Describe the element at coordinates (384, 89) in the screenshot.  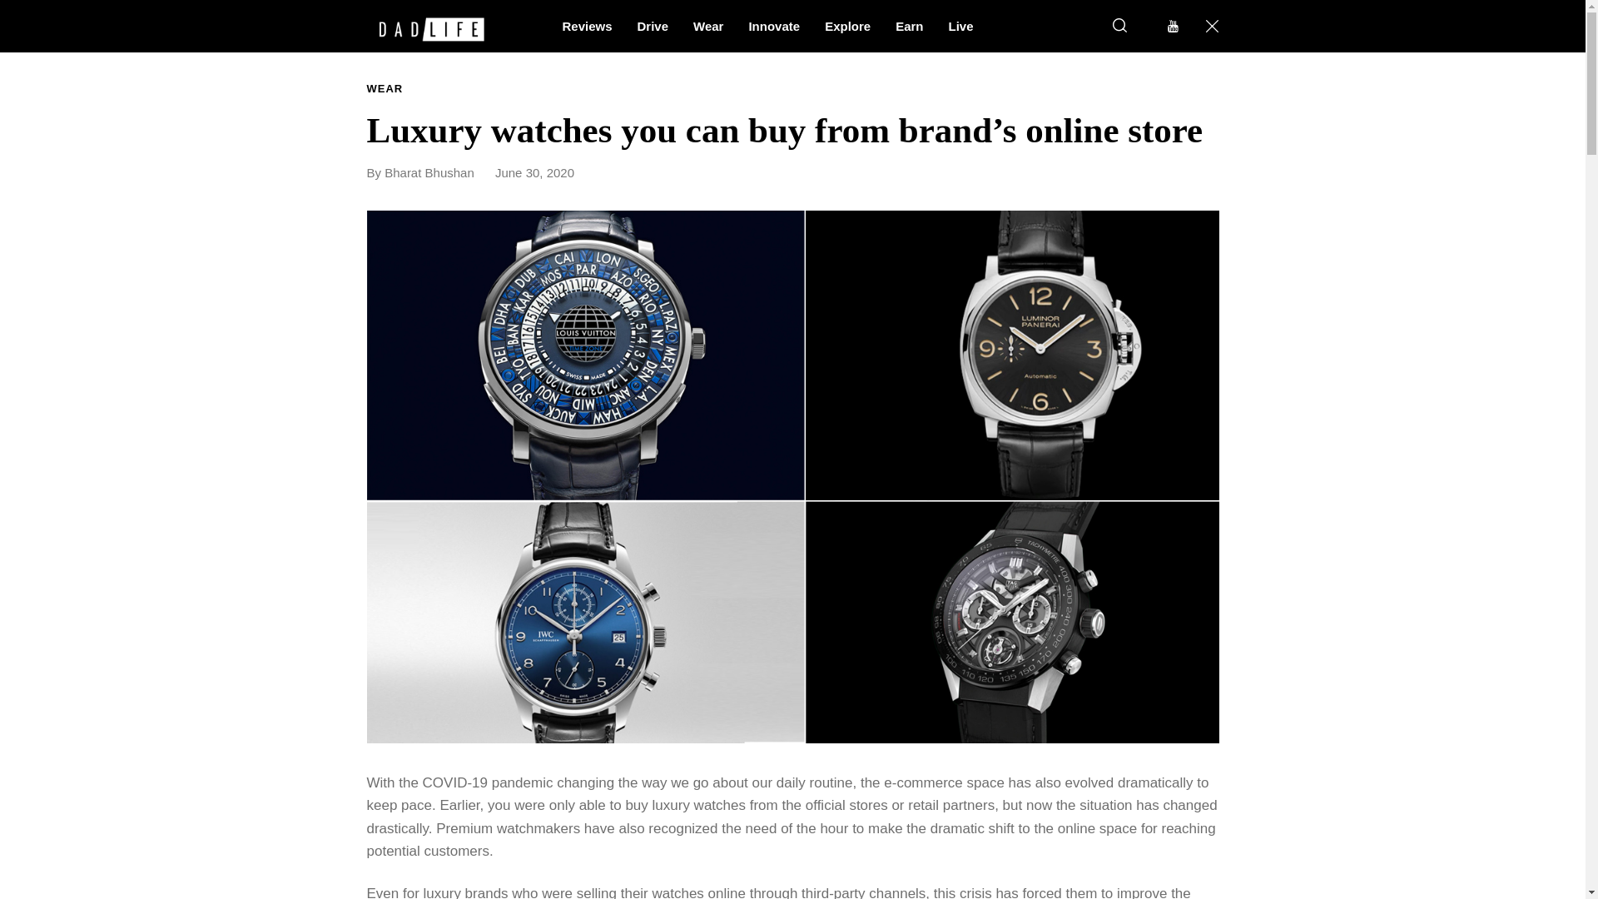
I see `WEAR` at that location.